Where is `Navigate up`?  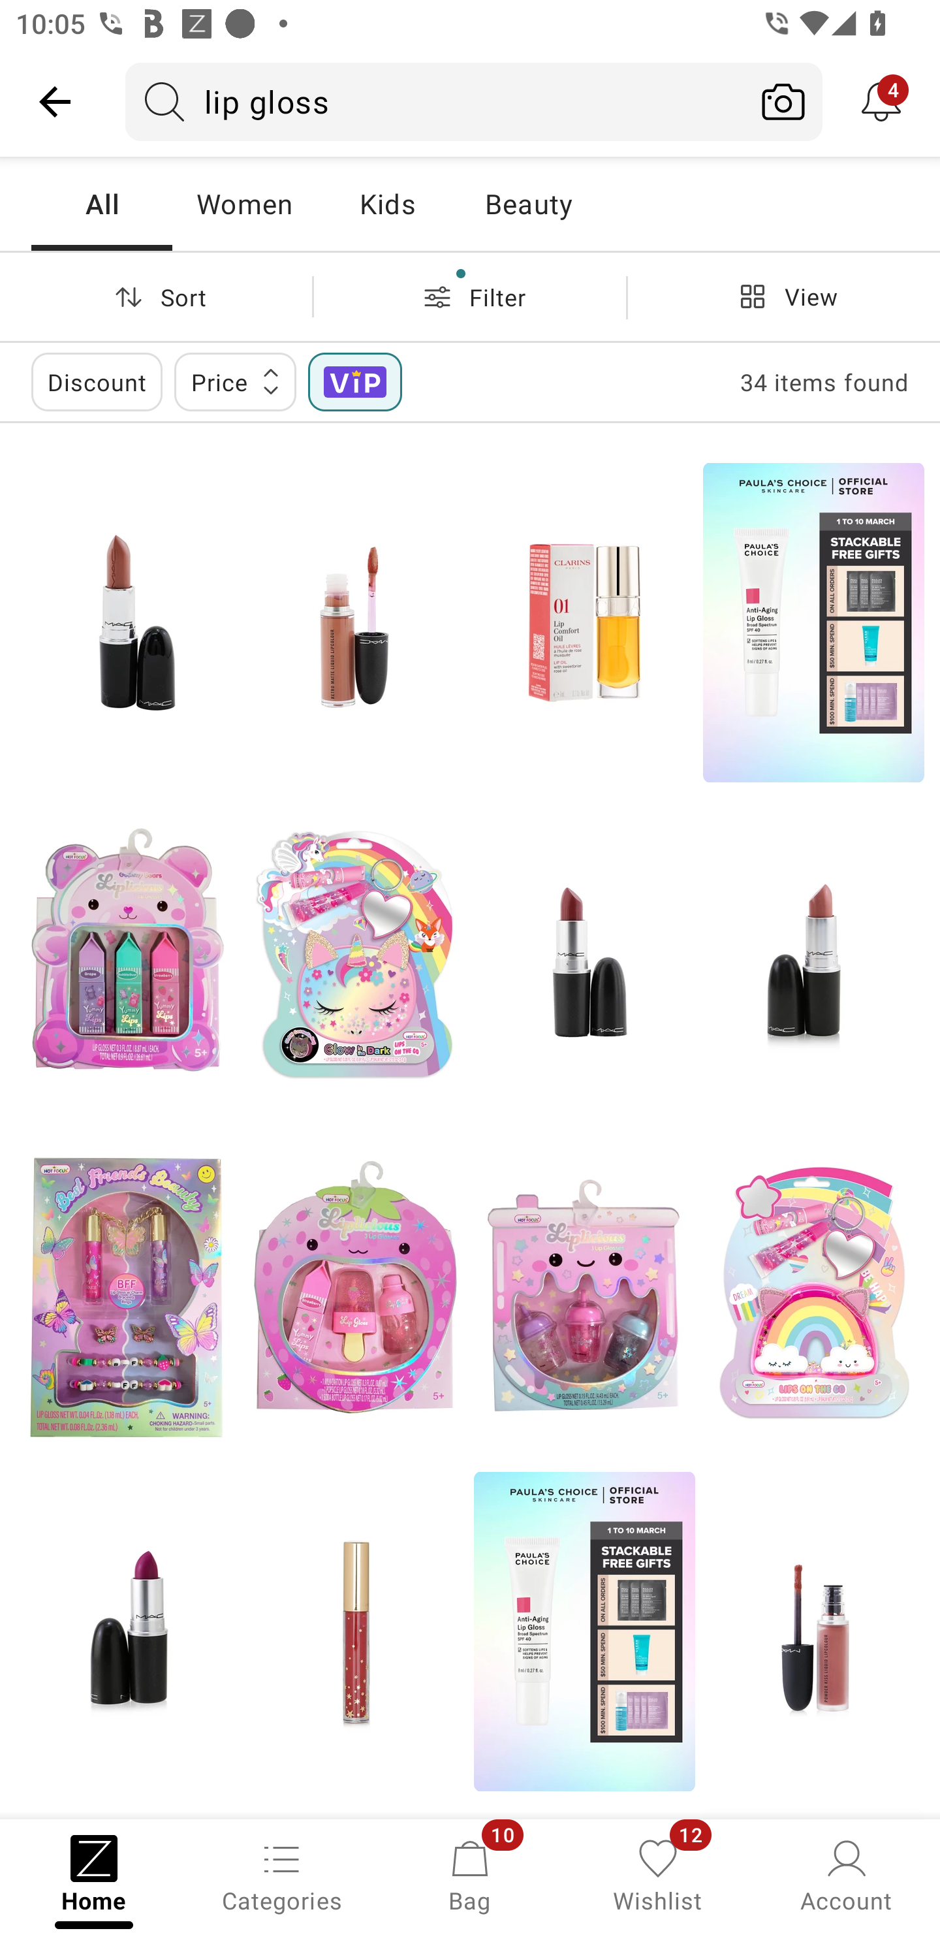 Navigate up is located at coordinates (55, 101).